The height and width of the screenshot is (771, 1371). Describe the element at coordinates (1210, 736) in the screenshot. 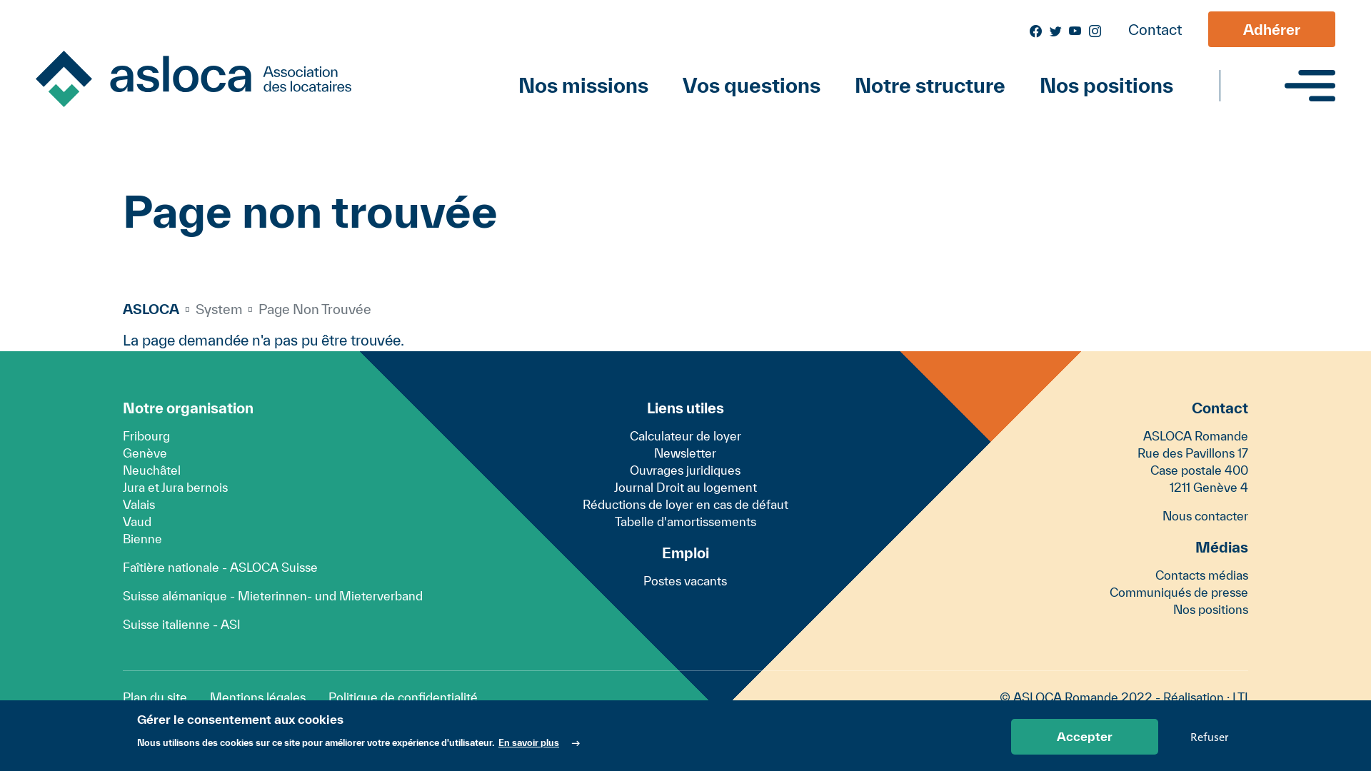

I see `Refuser` at that location.